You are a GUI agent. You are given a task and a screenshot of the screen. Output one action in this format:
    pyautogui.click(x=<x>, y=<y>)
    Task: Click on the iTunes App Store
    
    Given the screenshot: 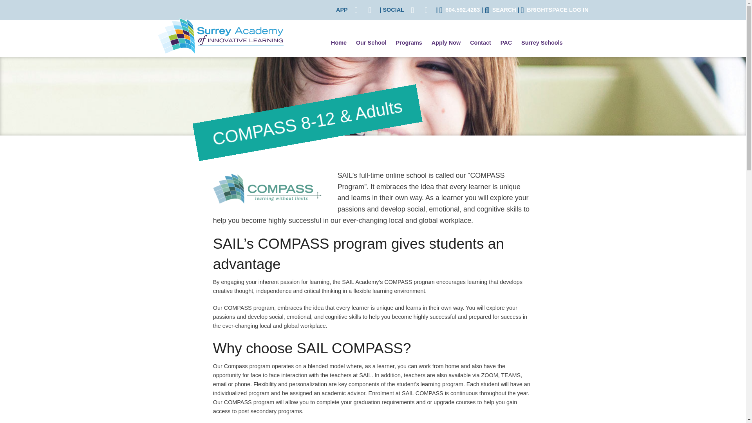 What is the action you would take?
    pyautogui.click(x=356, y=10)
    